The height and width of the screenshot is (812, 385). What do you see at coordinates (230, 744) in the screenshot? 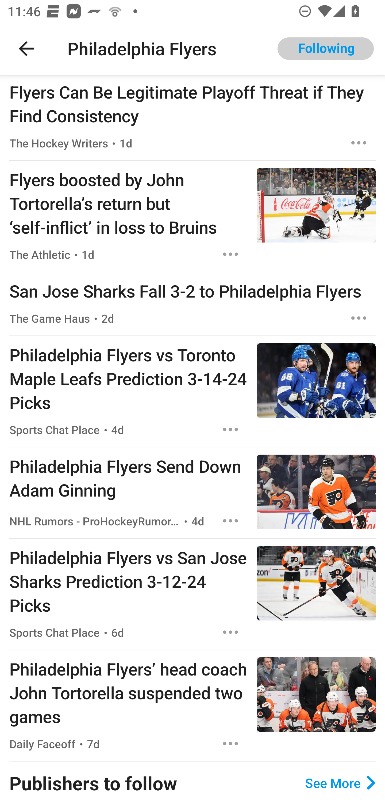
I see `Options` at bounding box center [230, 744].